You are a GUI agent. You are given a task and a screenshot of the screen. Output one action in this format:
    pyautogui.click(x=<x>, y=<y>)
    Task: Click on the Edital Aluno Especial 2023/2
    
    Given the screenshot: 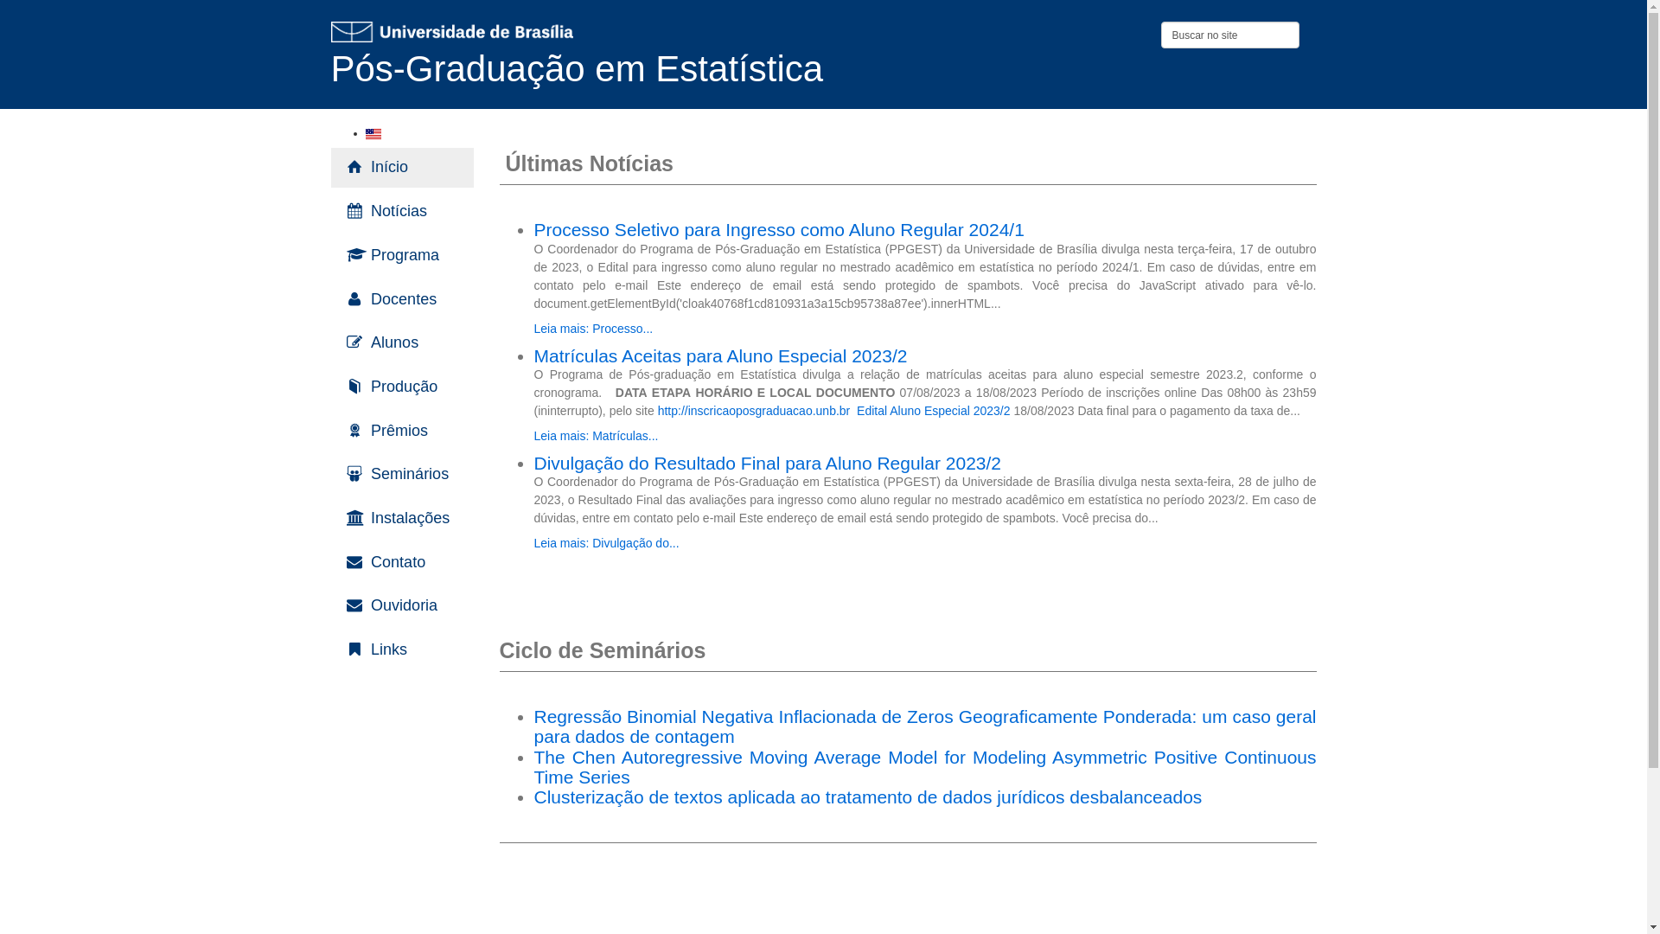 What is the action you would take?
    pyautogui.click(x=934, y=411)
    